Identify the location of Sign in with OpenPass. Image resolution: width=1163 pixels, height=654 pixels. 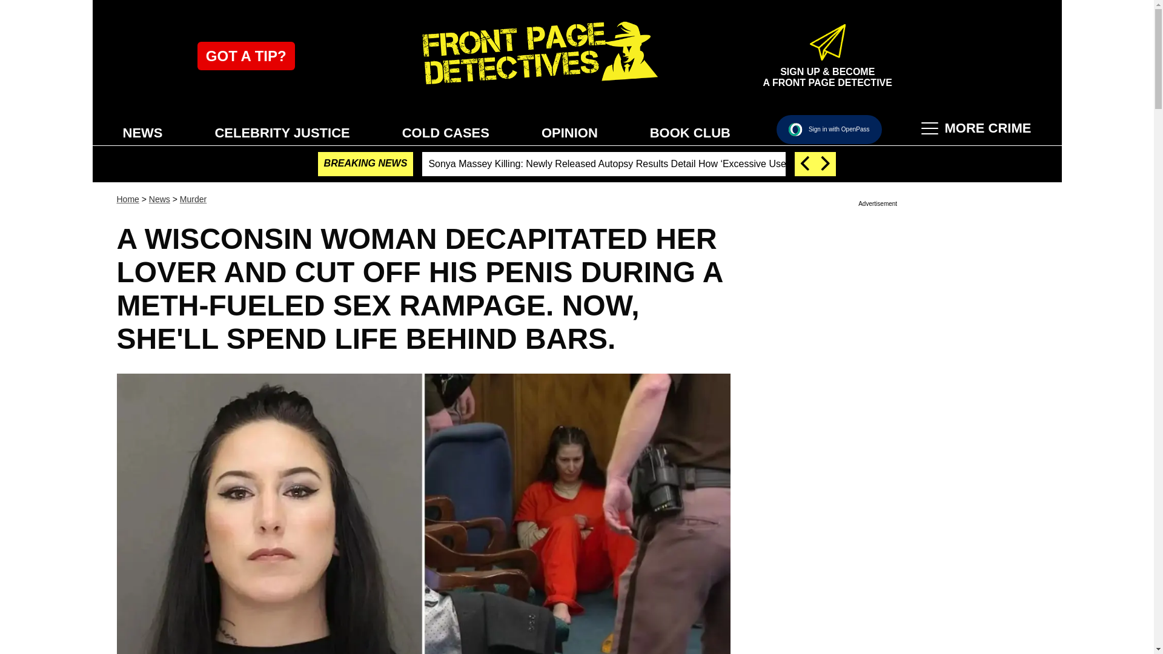
(829, 130).